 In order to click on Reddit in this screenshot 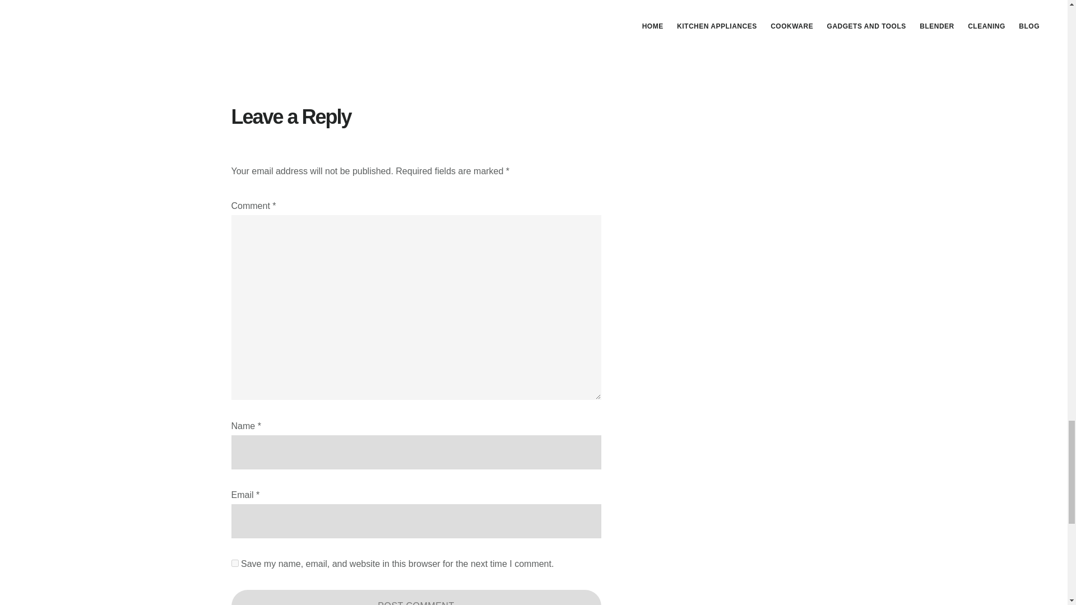, I will do `click(427, 38)`.